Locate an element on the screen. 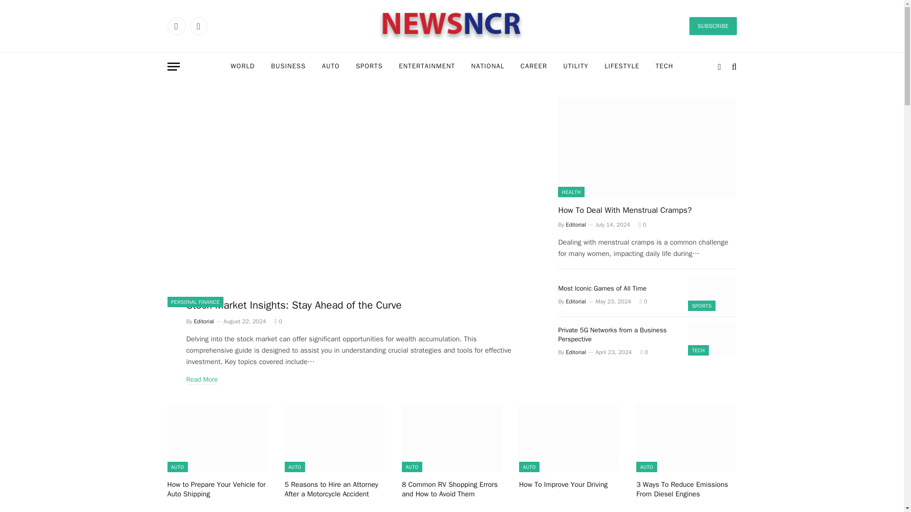 The height and width of the screenshot is (512, 911). Facebook is located at coordinates (176, 26).